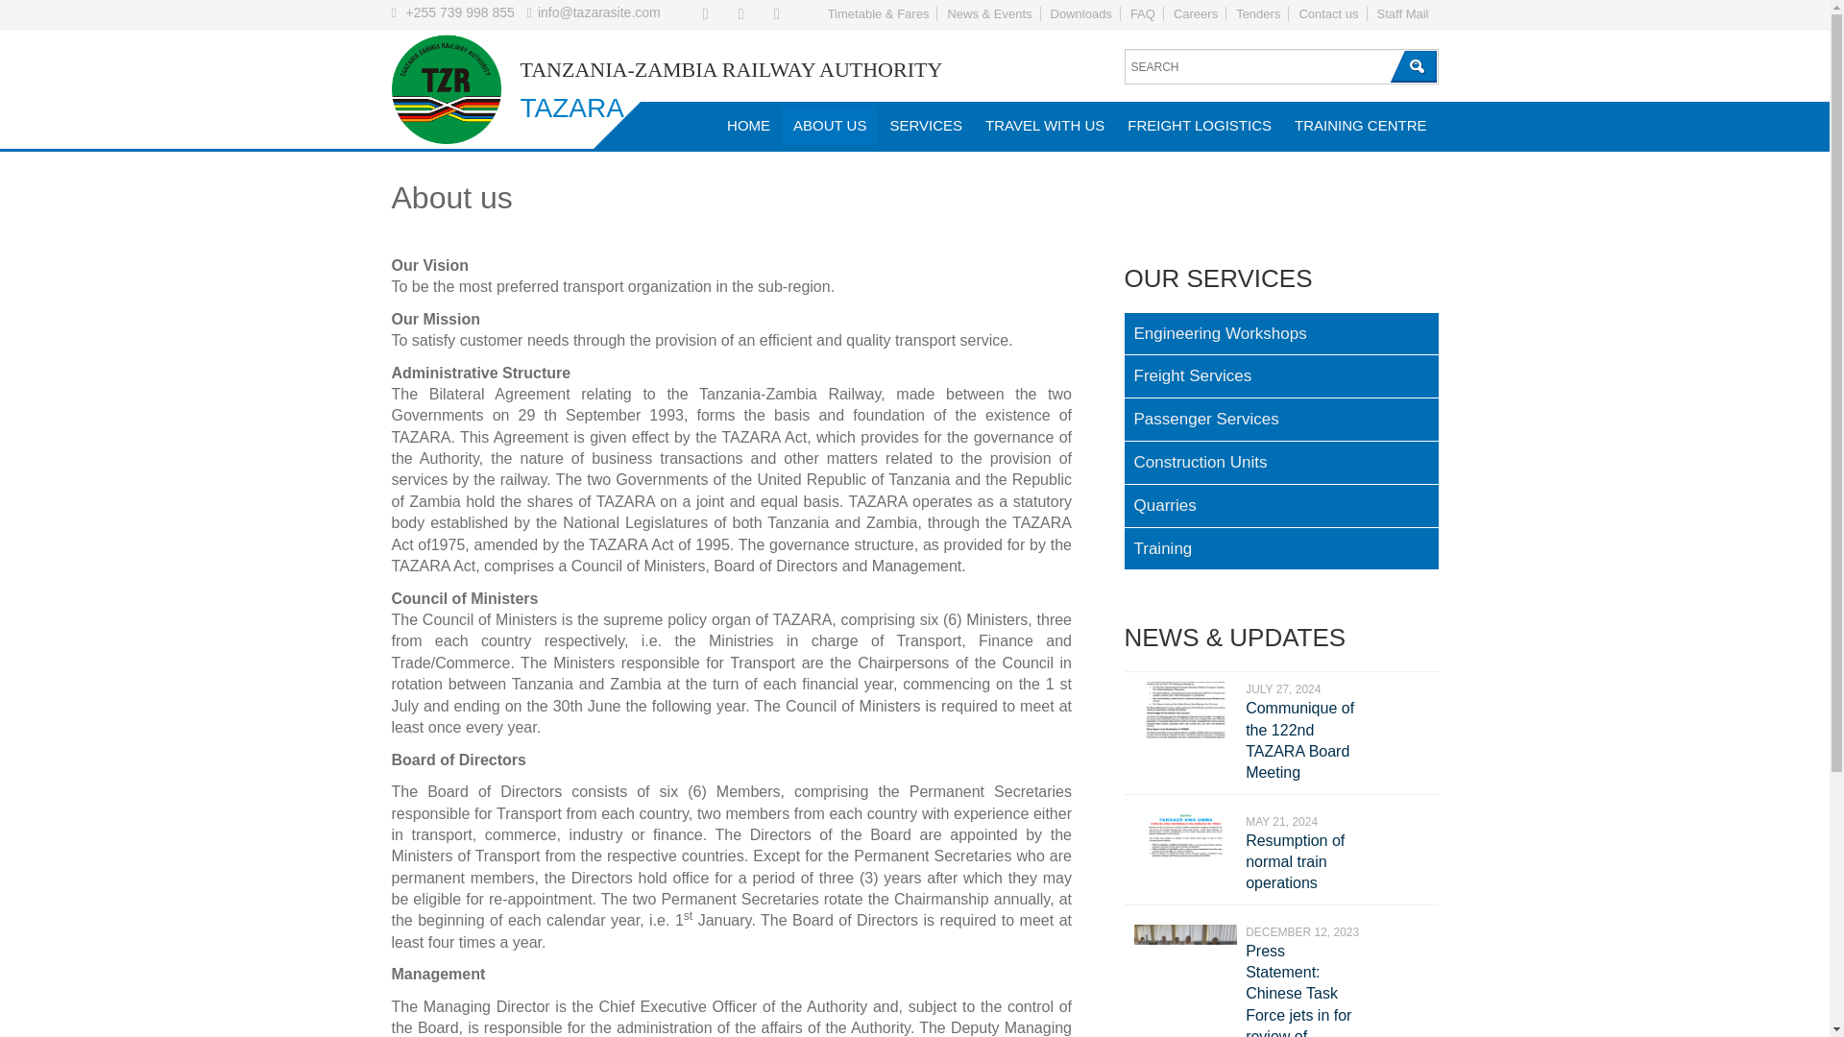 Image resolution: width=1844 pixels, height=1037 pixels. Describe the element at coordinates (1360, 125) in the screenshot. I see `TRAINING CENTRE` at that location.